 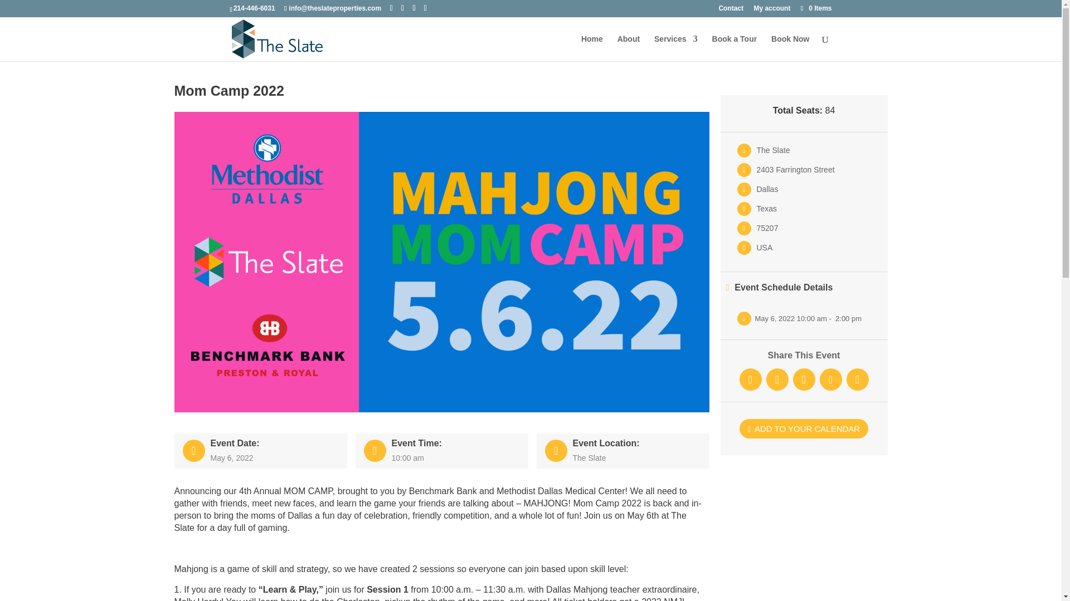 What do you see at coordinates (771, 11) in the screenshot?
I see `My account` at bounding box center [771, 11].